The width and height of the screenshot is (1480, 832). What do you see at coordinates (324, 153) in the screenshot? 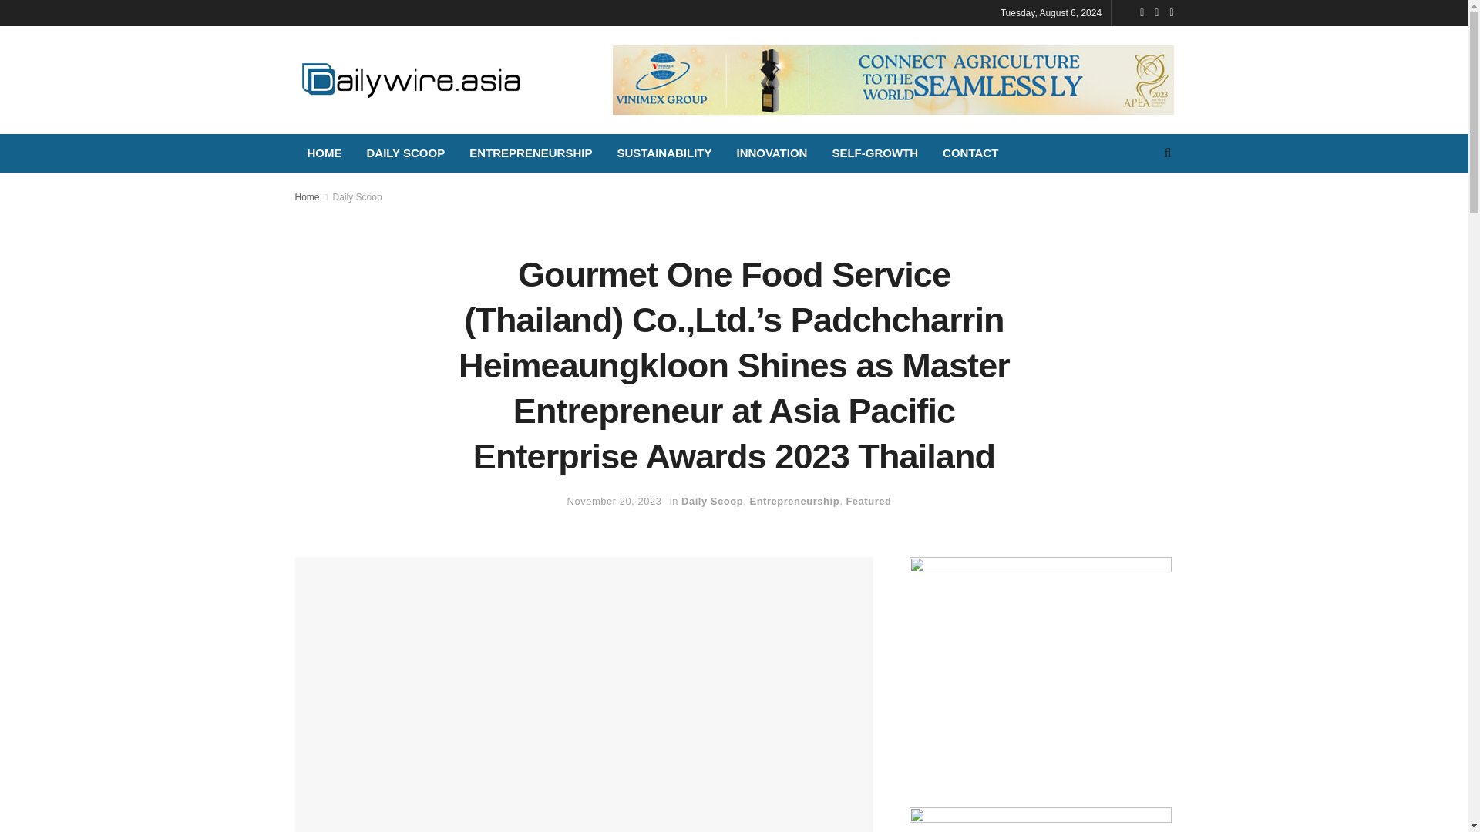
I see `HOME` at bounding box center [324, 153].